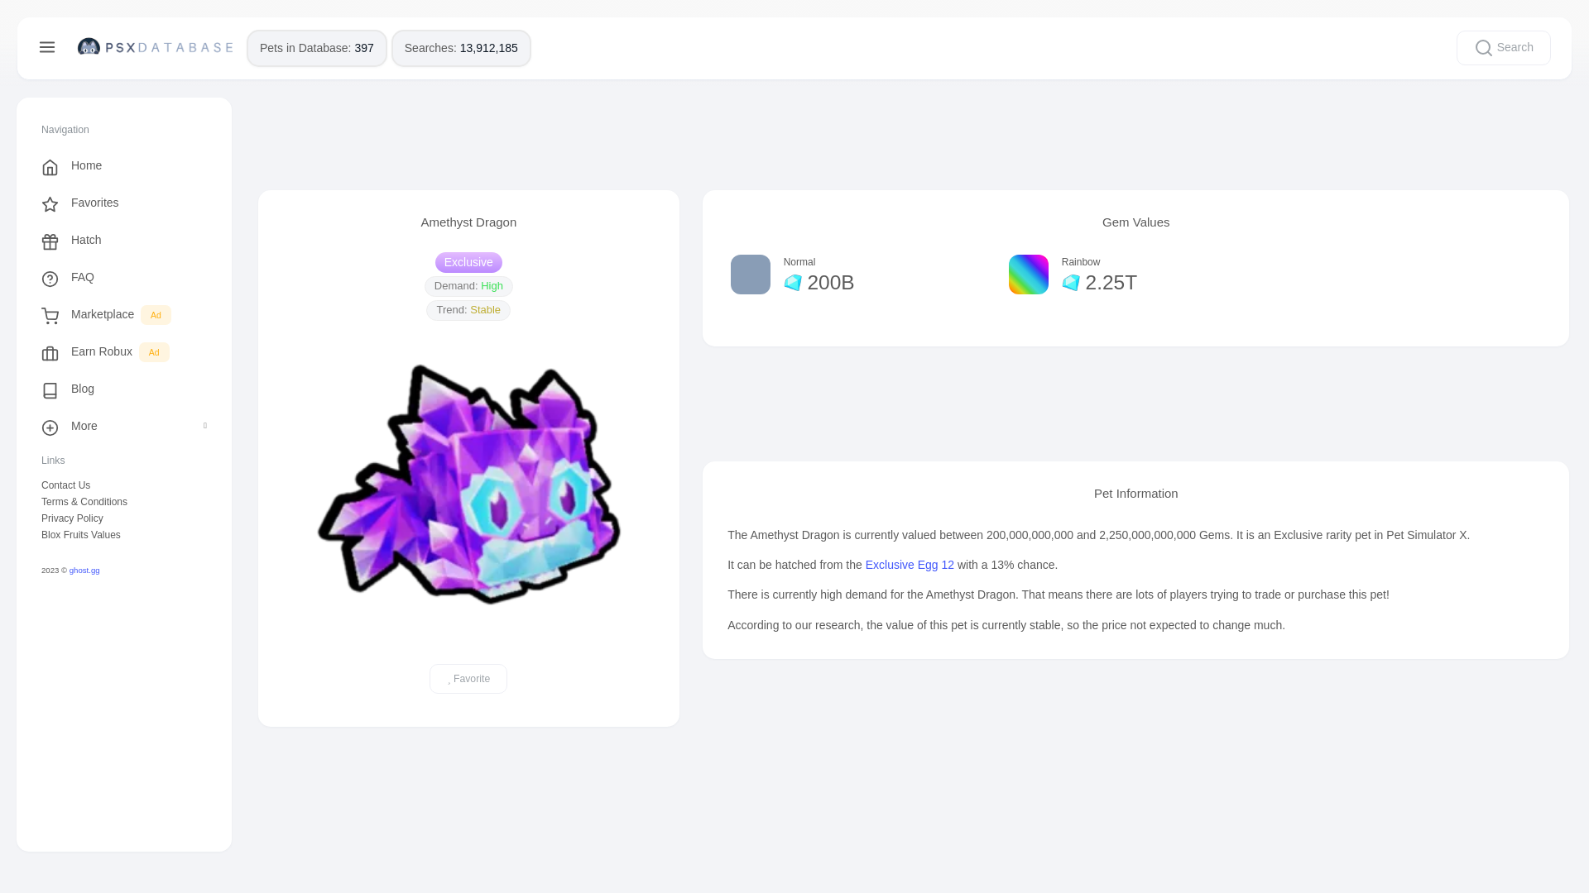  I want to click on Contact Us, so click(123, 485).